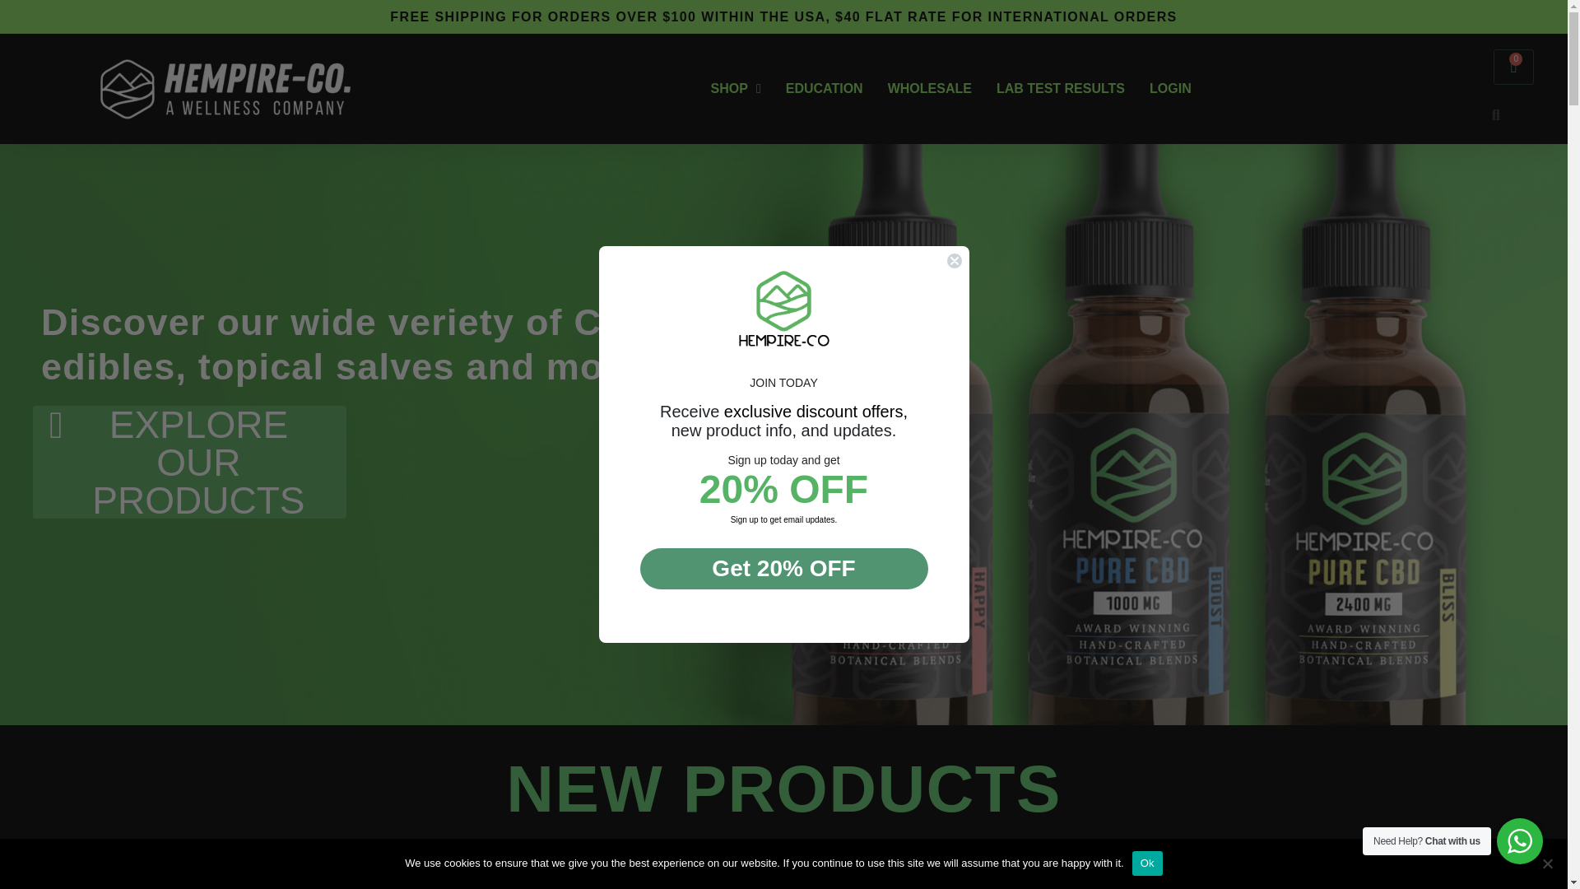 Image resolution: width=1580 pixels, height=889 pixels. What do you see at coordinates (930, 89) in the screenshot?
I see `WHOLESALE` at bounding box center [930, 89].